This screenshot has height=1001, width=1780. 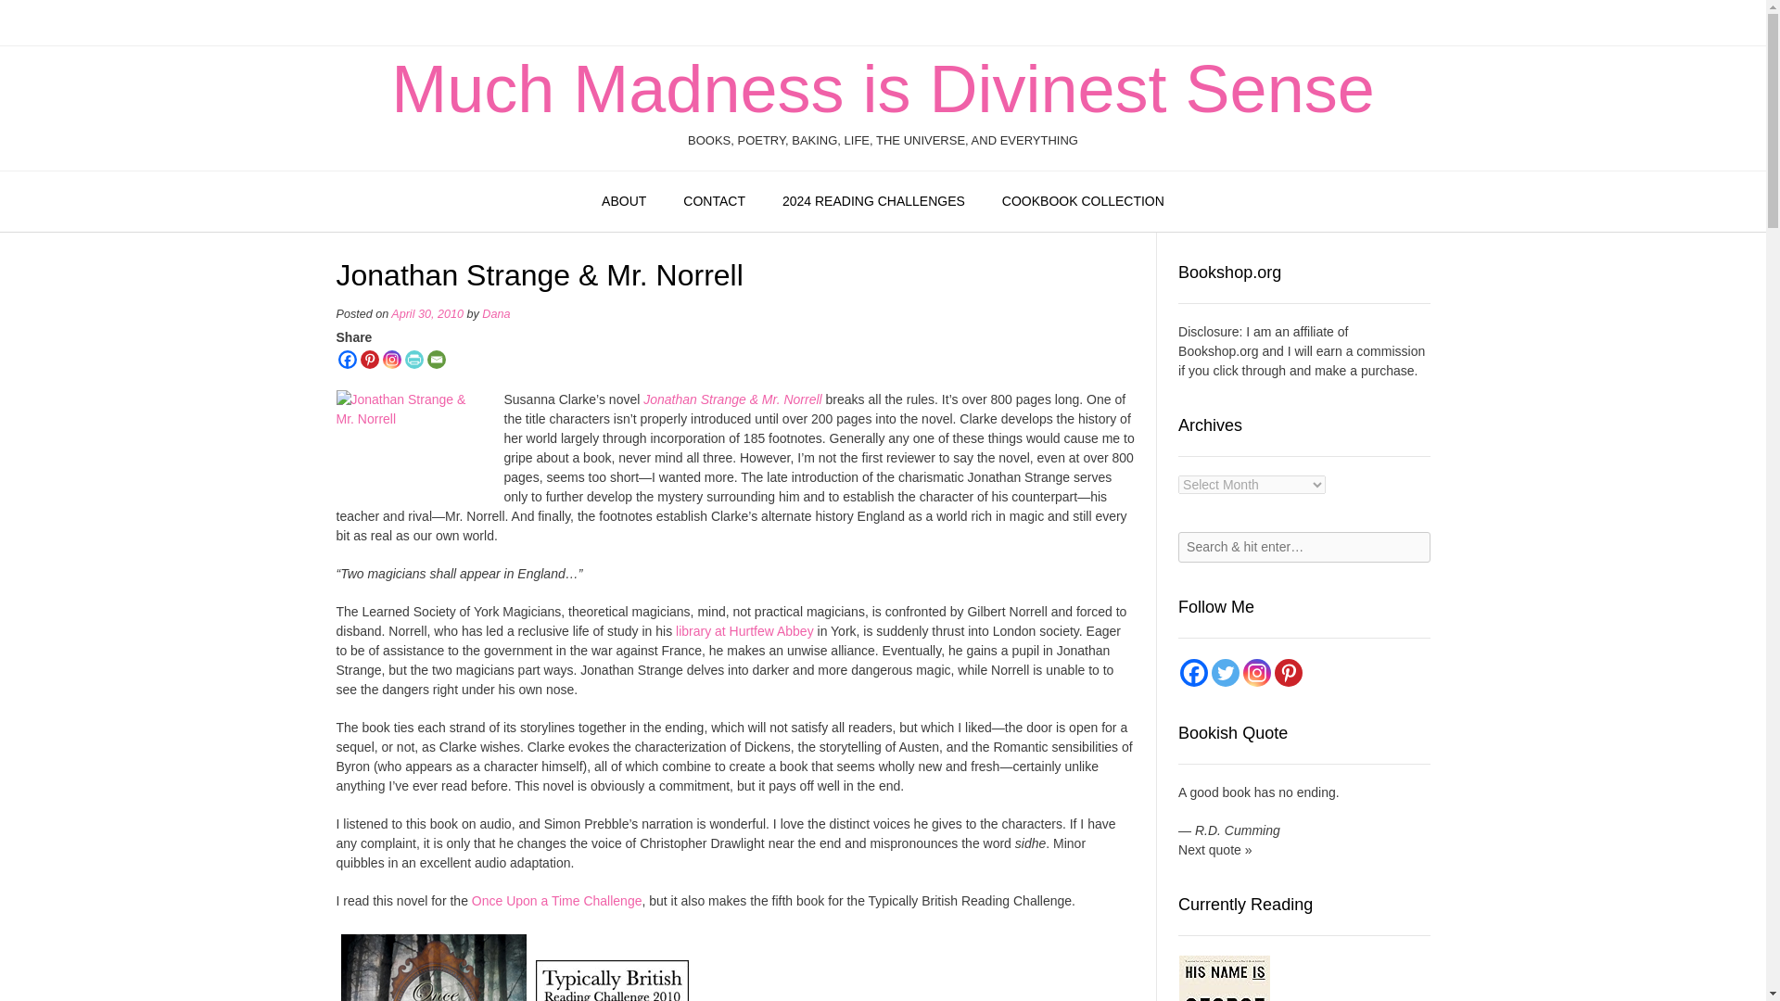 I want to click on April 30, 2010, so click(x=426, y=313).